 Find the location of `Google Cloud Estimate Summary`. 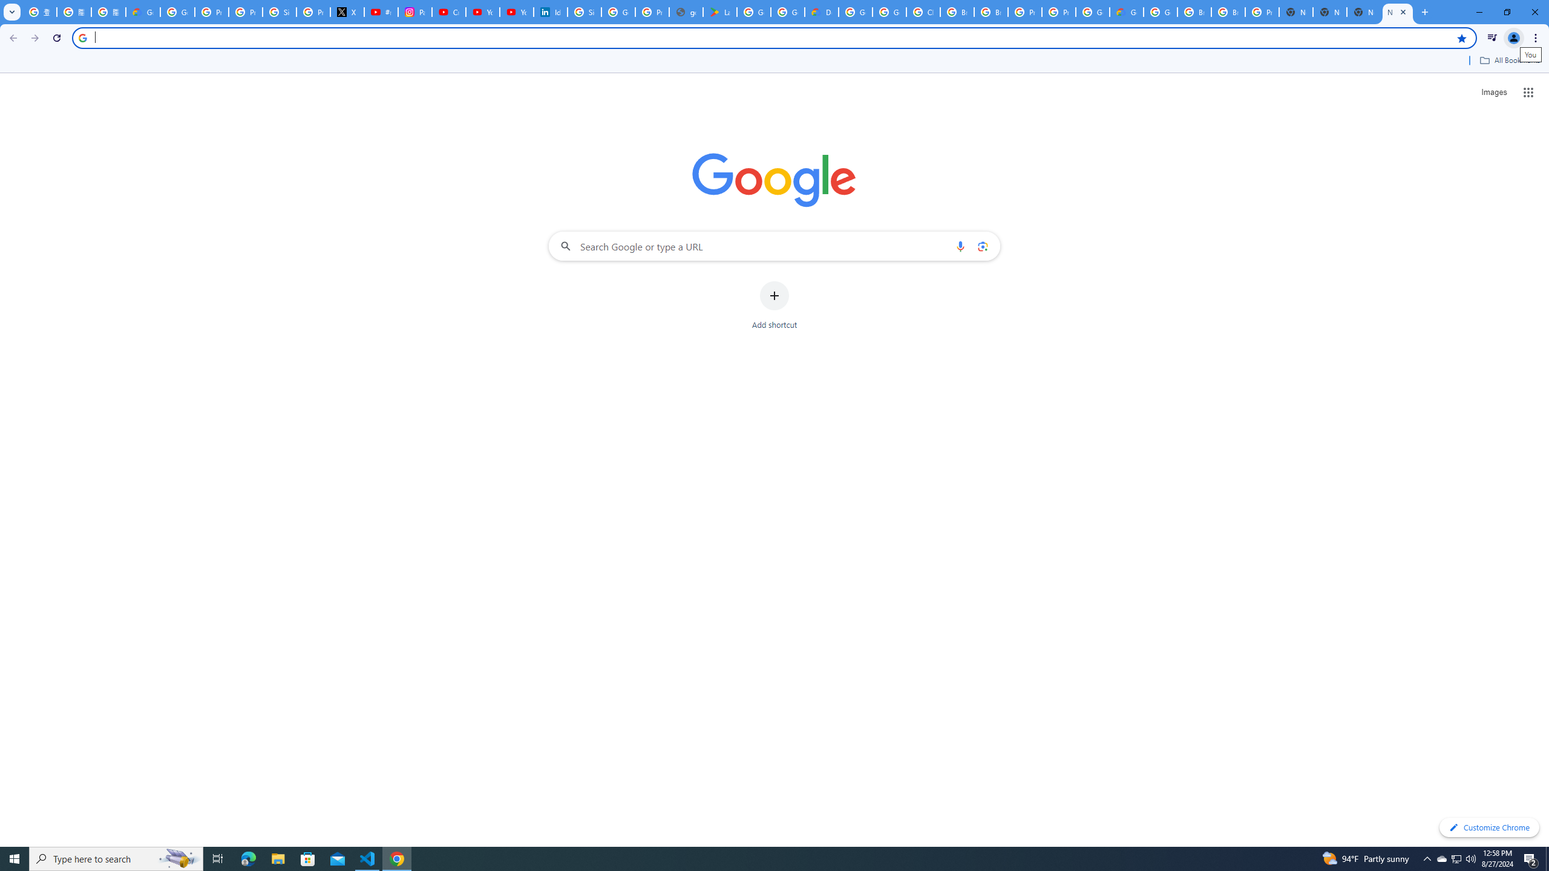

Google Cloud Estimate Summary is located at coordinates (1127, 12).